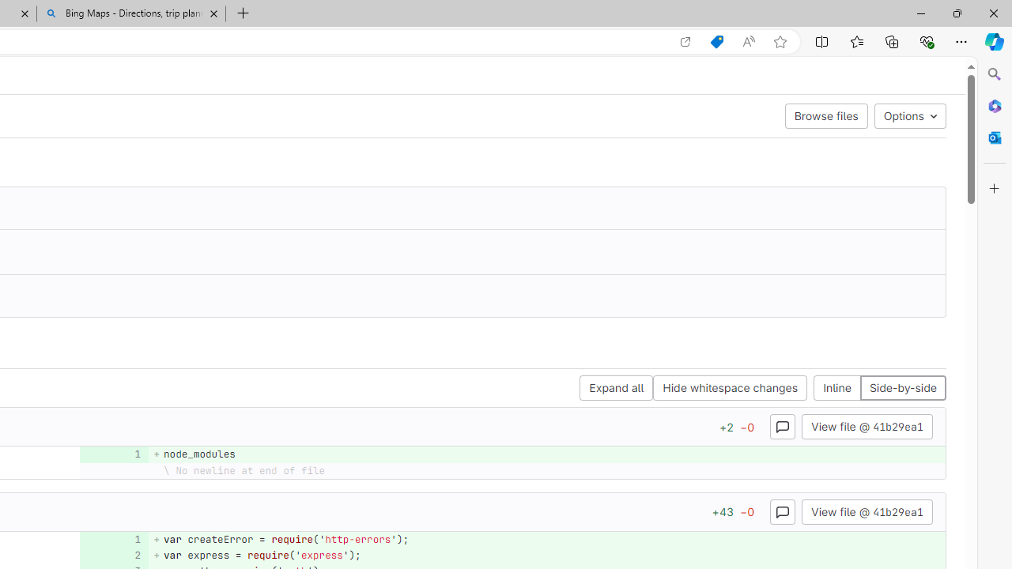 Image resolution: width=1012 pixels, height=569 pixels. I want to click on 1, so click(112, 539).